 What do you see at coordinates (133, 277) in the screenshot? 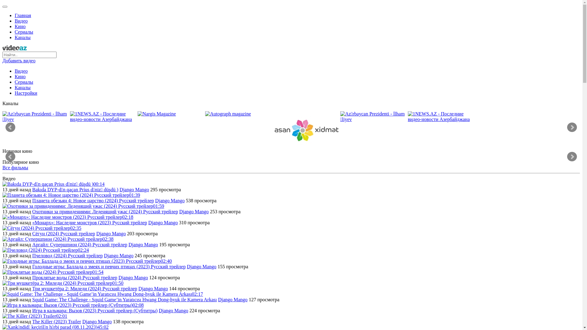
I see `Django Mango` at bounding box center [133, 277].